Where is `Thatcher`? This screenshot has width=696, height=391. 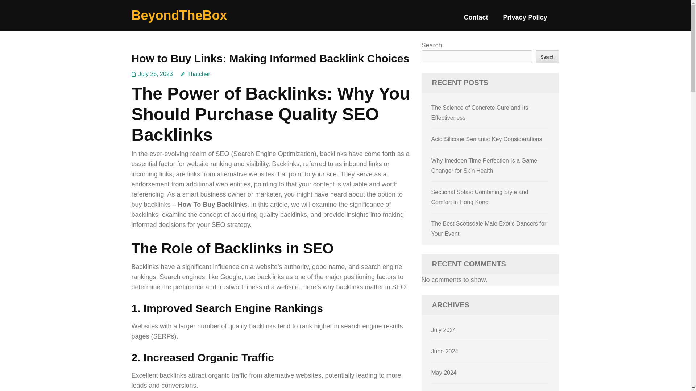
Thatcher is located at coordinates (195, 74).